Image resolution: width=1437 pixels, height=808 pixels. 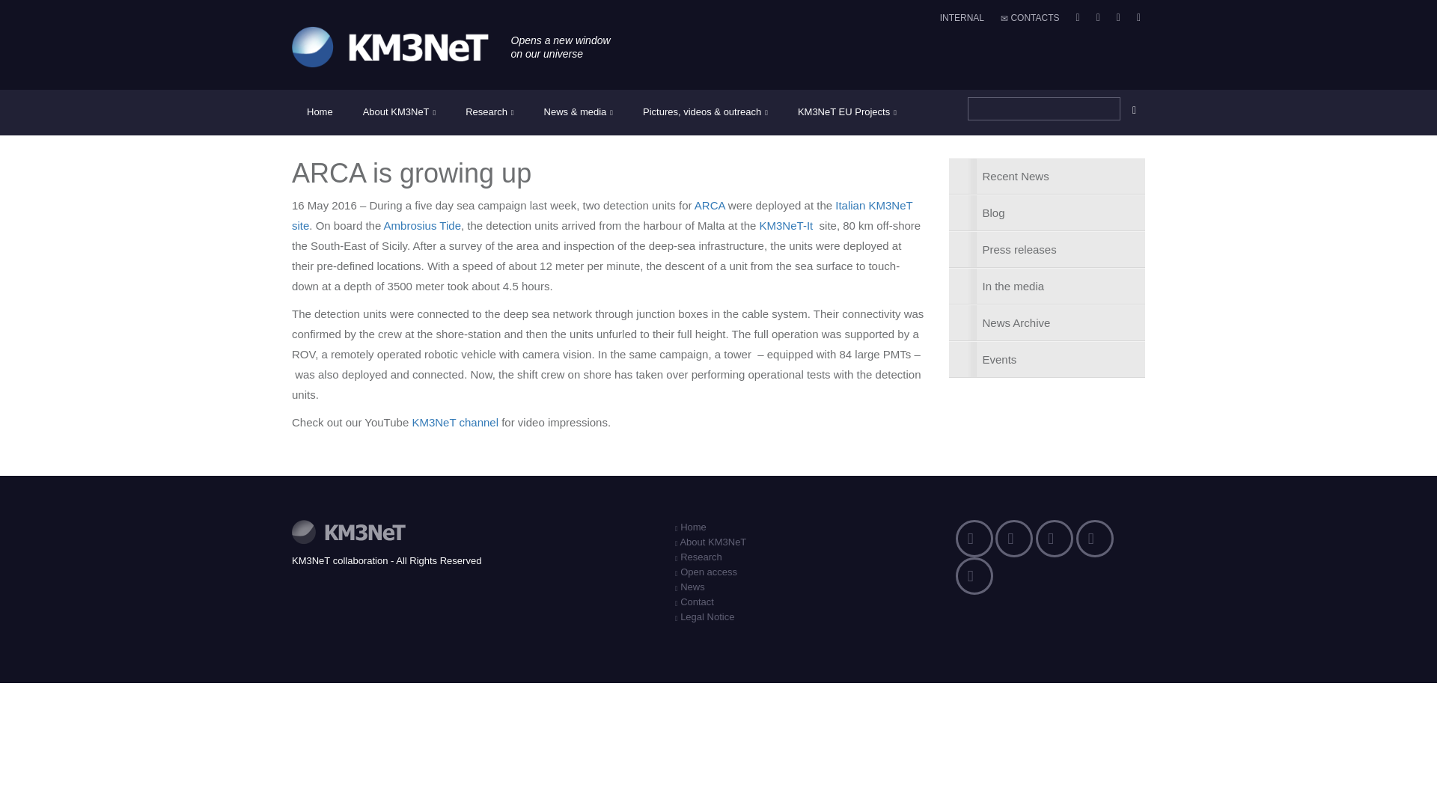 What do you see at coordinates (959, 18) in the screenshot?
I see `INTERNAL` at bounding box center [959, 18].